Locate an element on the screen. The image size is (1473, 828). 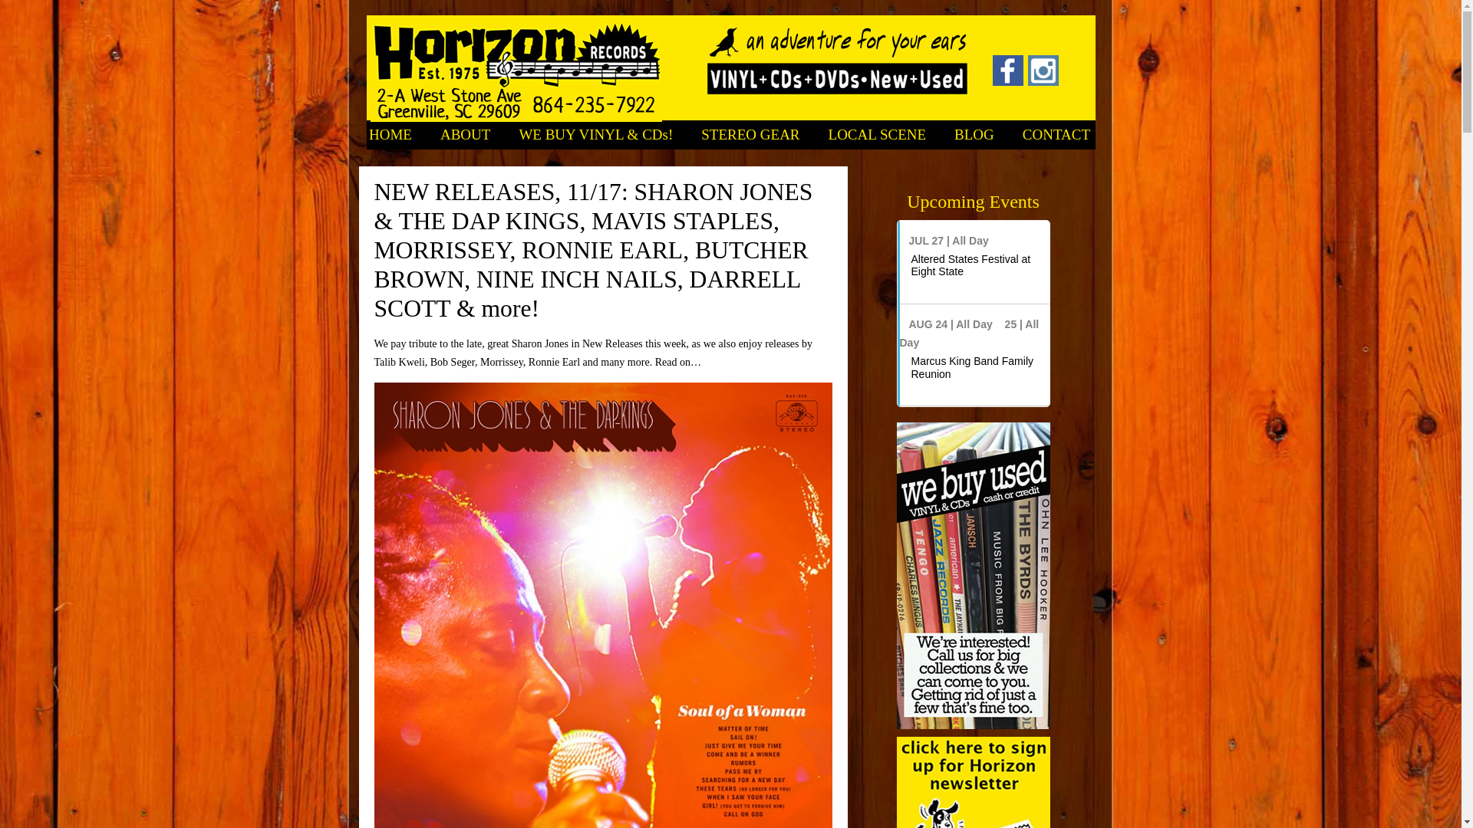
CONTACT is located at coordinates (1056, 135).